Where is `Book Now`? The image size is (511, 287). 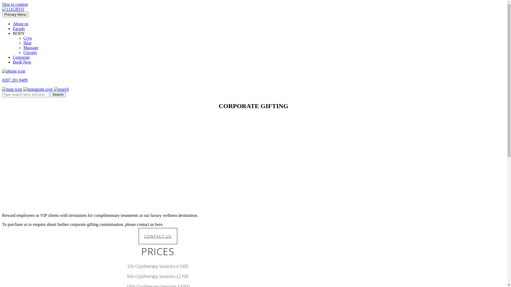 Book Now is located at coordinates (22, 62).